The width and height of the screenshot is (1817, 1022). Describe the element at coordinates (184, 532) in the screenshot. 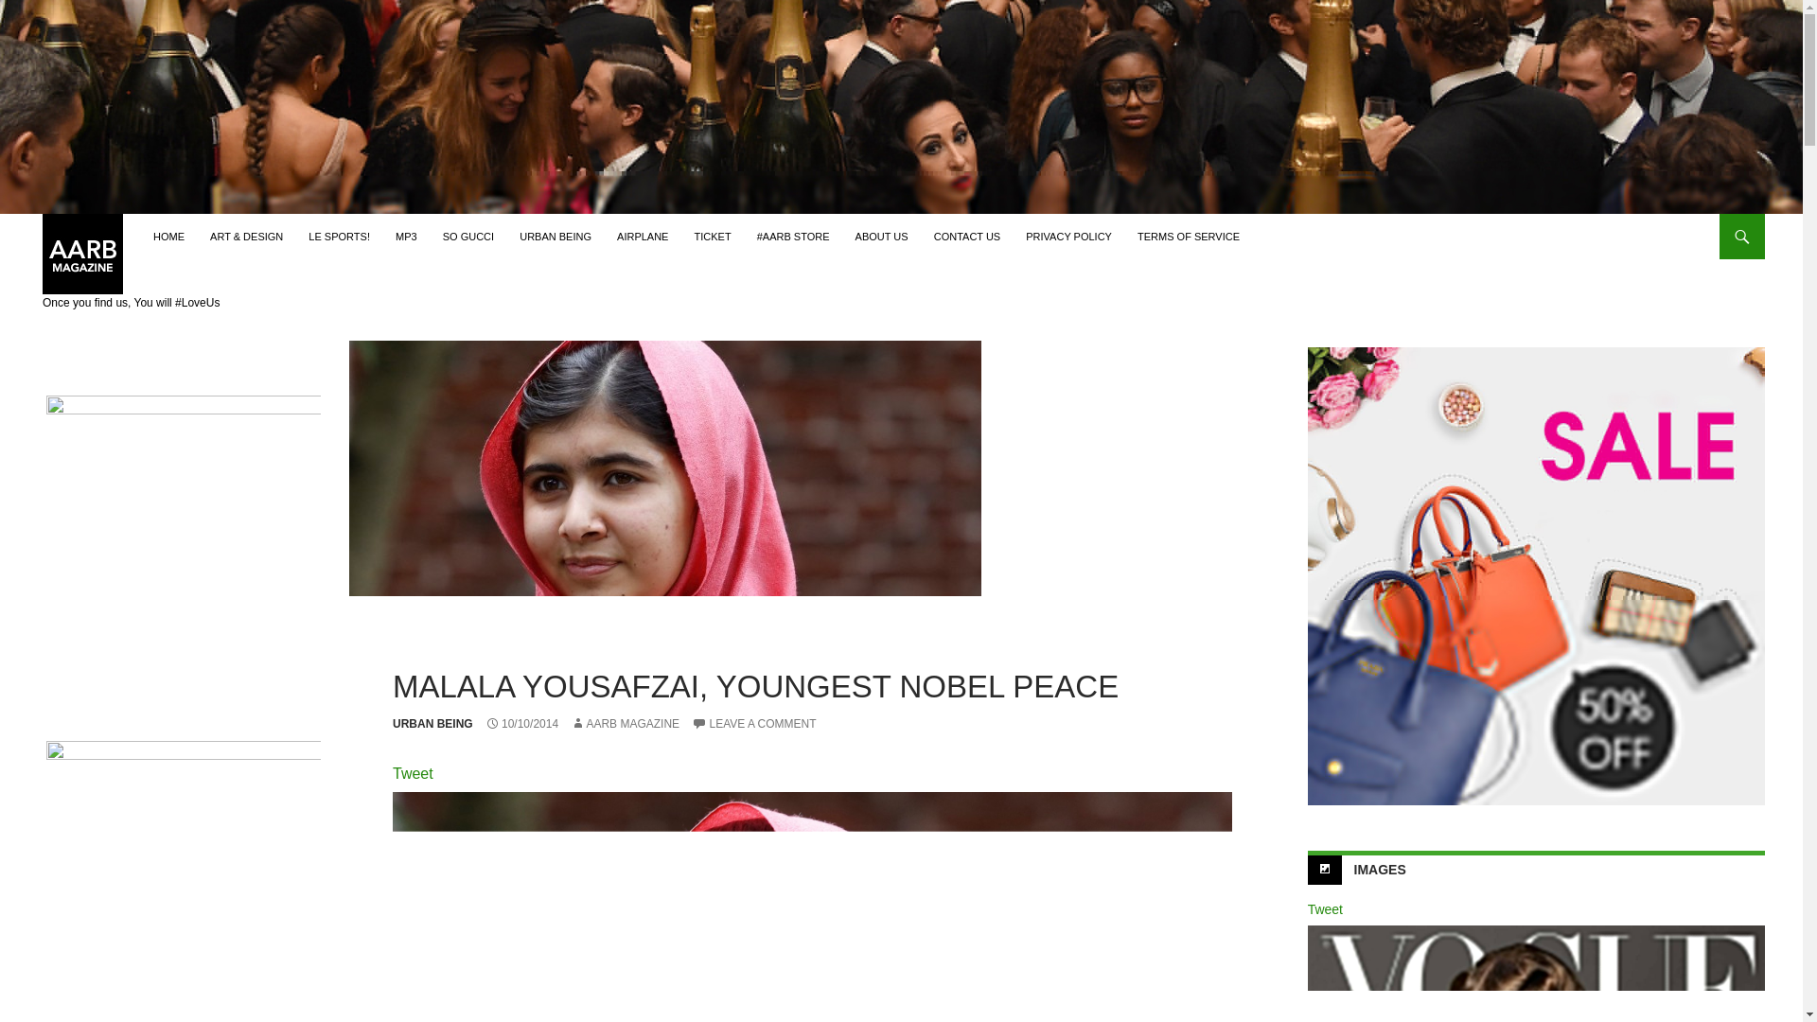

I see `Shop NEW ARRIVALS on AARB Store` at that location.